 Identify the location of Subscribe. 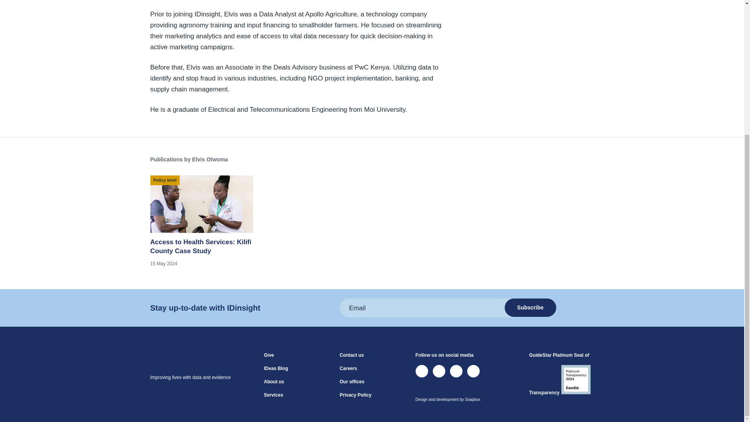
(530, 308).